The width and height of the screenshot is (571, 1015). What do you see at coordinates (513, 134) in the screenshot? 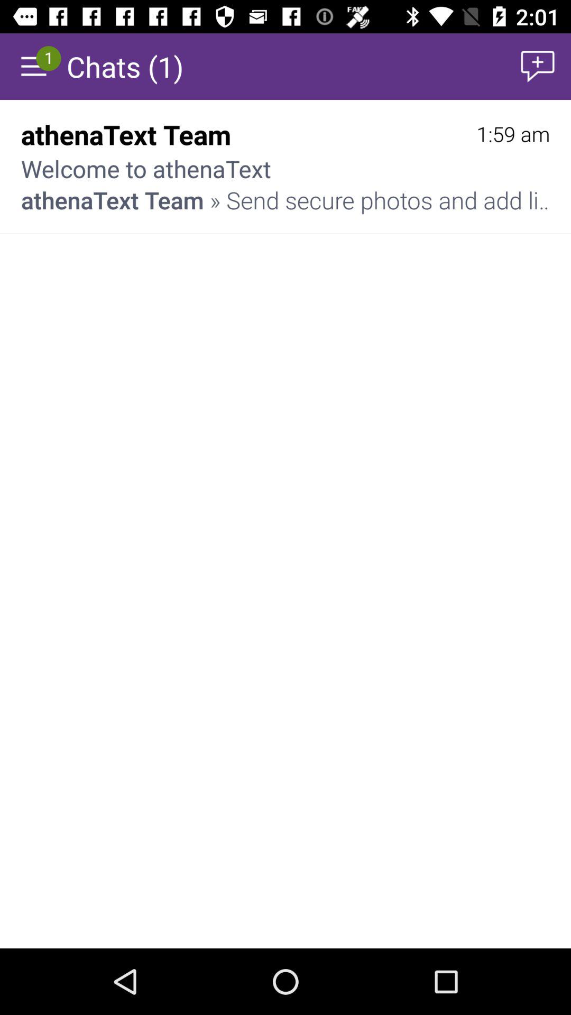
I see `scroll until 1:59 am icon` at bounding box center [513, 134].